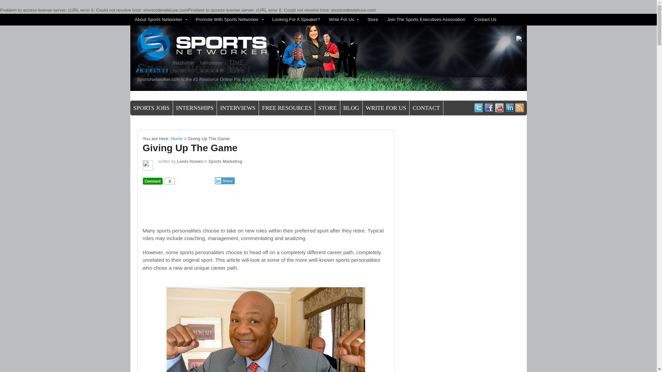 The width and height of the screenshot is (662, 372). I want to click on FREE RESOURCES, so click(287, 108).